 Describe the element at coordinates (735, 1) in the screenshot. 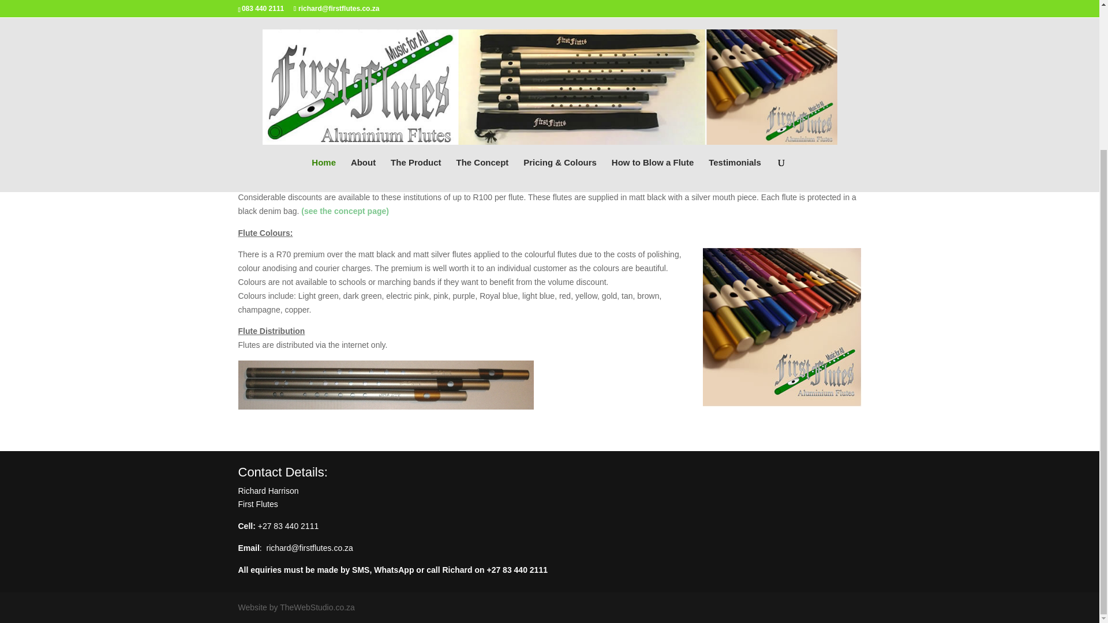

I see `Testimonials` at that location.